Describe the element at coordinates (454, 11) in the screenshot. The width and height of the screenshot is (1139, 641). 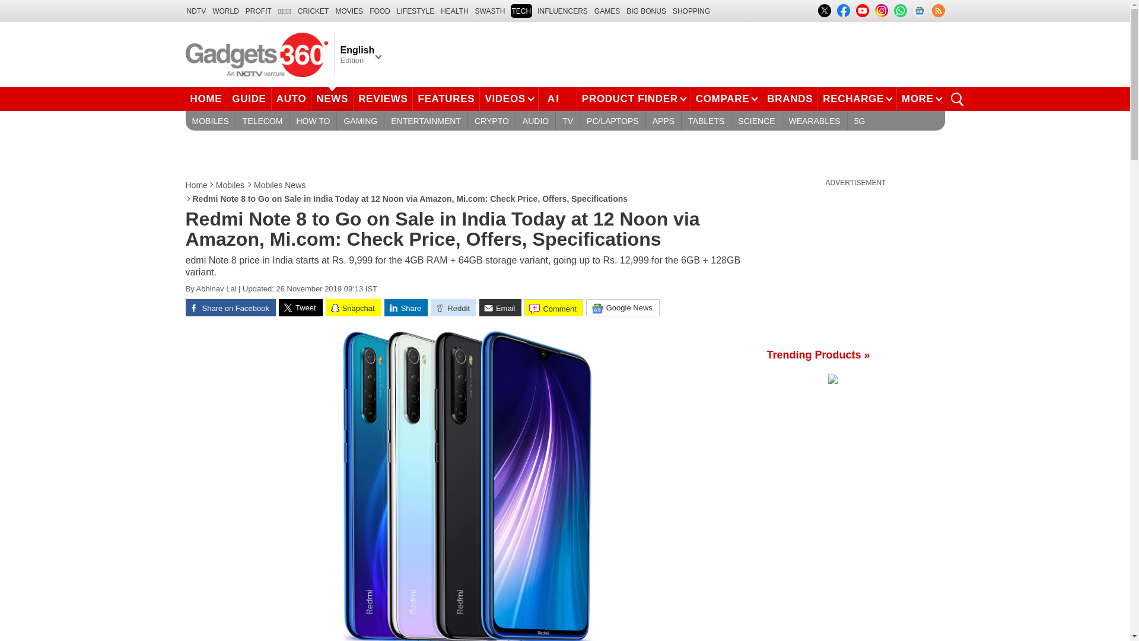
I see `HEALTH` at that location.